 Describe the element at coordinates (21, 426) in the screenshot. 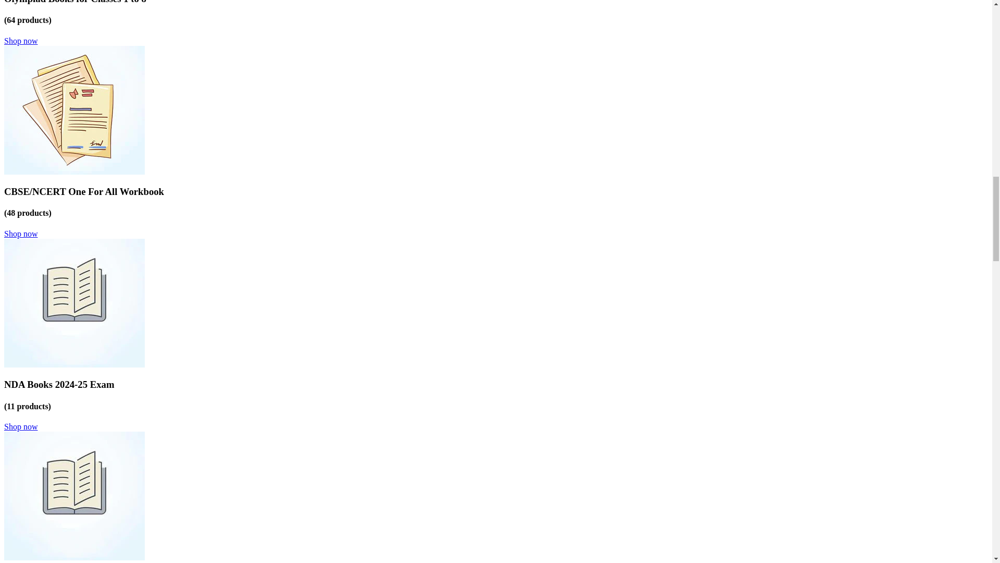

I see `Shop now` at that location.